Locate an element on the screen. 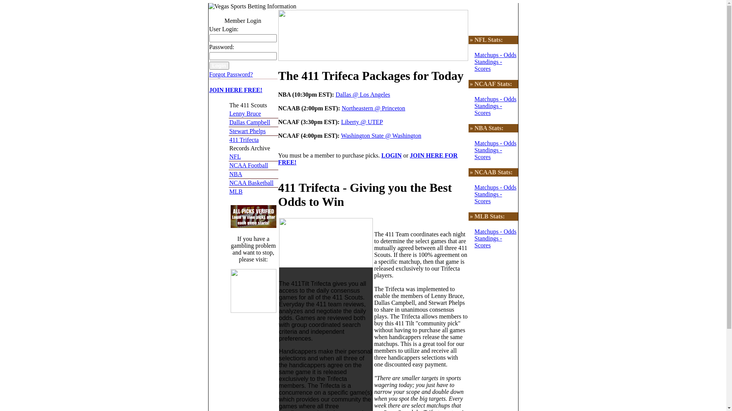  Liberty @ UTEP is located at coordinates (362, 122).